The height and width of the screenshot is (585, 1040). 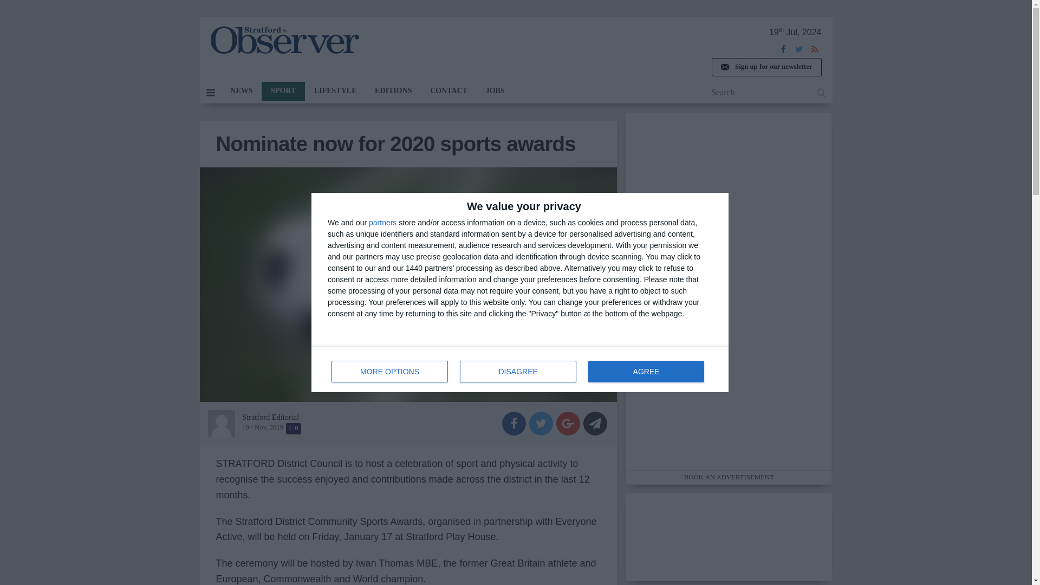 What do you see at coordinates (766, 67) in the screenshot?
I see `  Sign up for our newsletter` at bounding box center [766, 67].